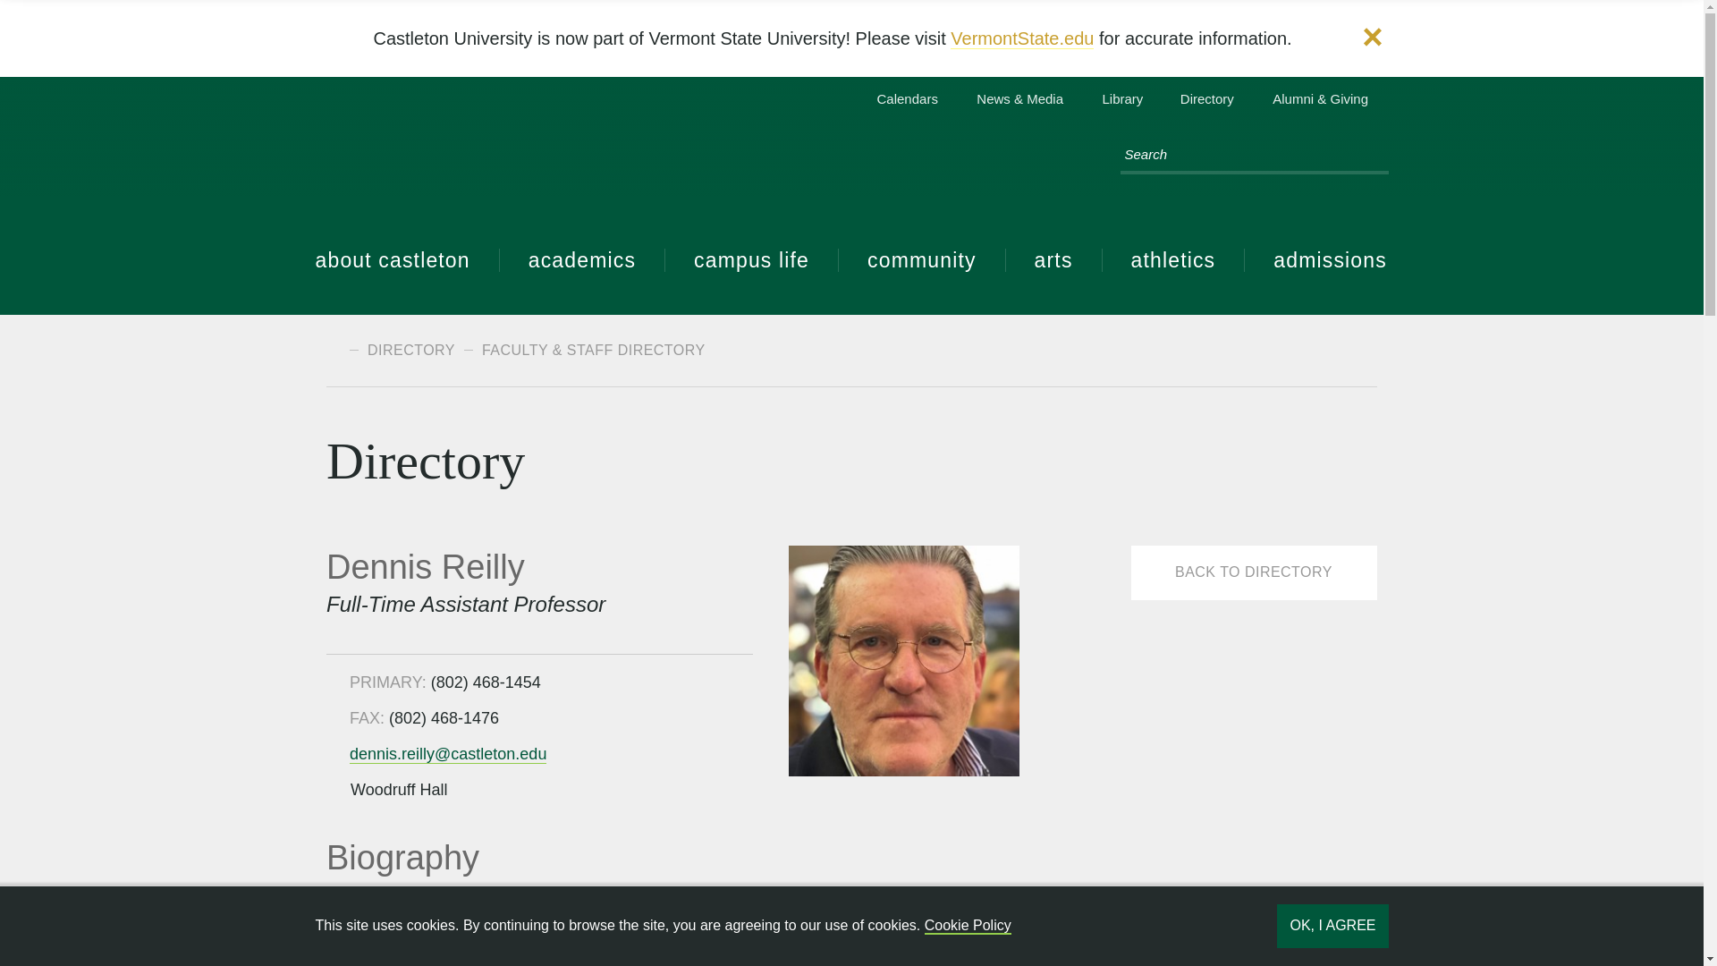 The image size is (1717, 966). I want to click on DIRECTORY, so click(397, 351).